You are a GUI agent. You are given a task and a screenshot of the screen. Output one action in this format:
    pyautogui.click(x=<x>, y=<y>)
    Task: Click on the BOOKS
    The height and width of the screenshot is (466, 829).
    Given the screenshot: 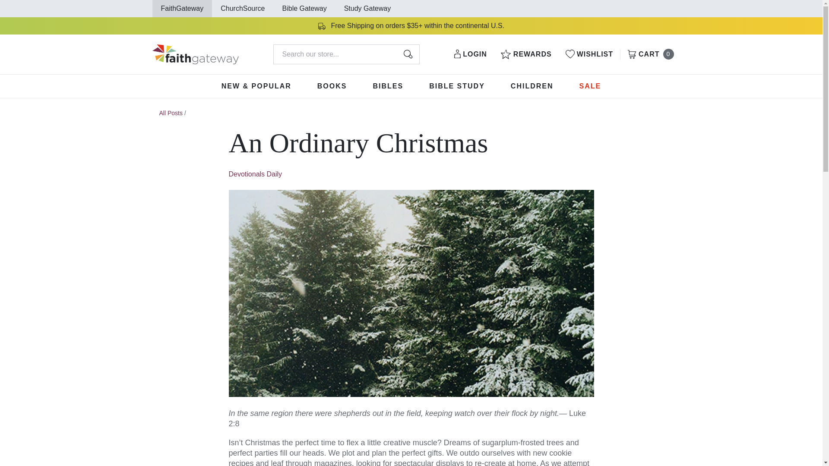 What is the action you would take?
    pyautogui.click(x=471, y=54)
    